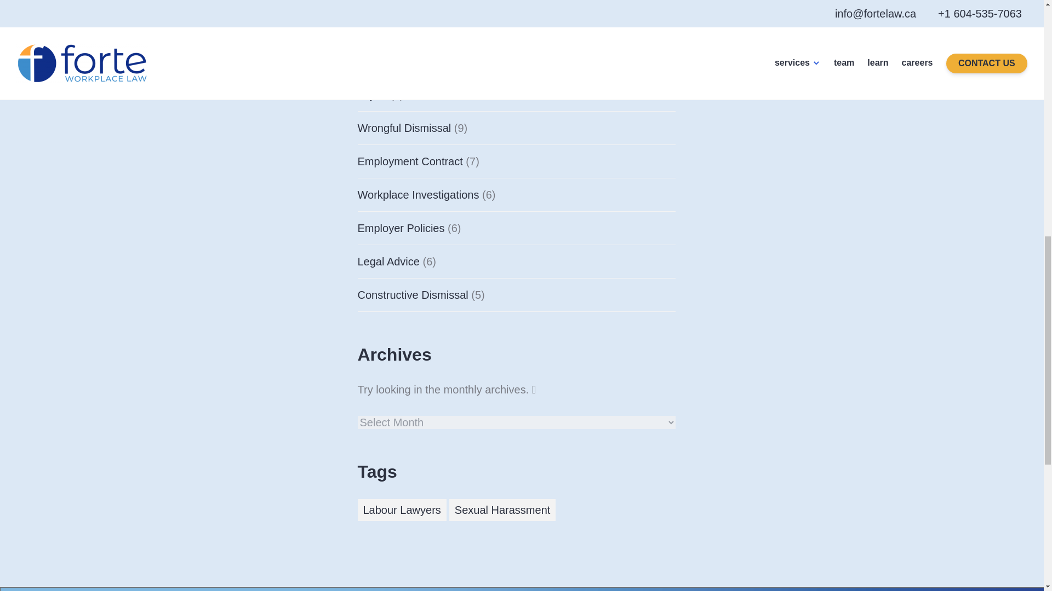 The image size is (1052, 591). I want to click on Employment Contract, so click(410, 161).